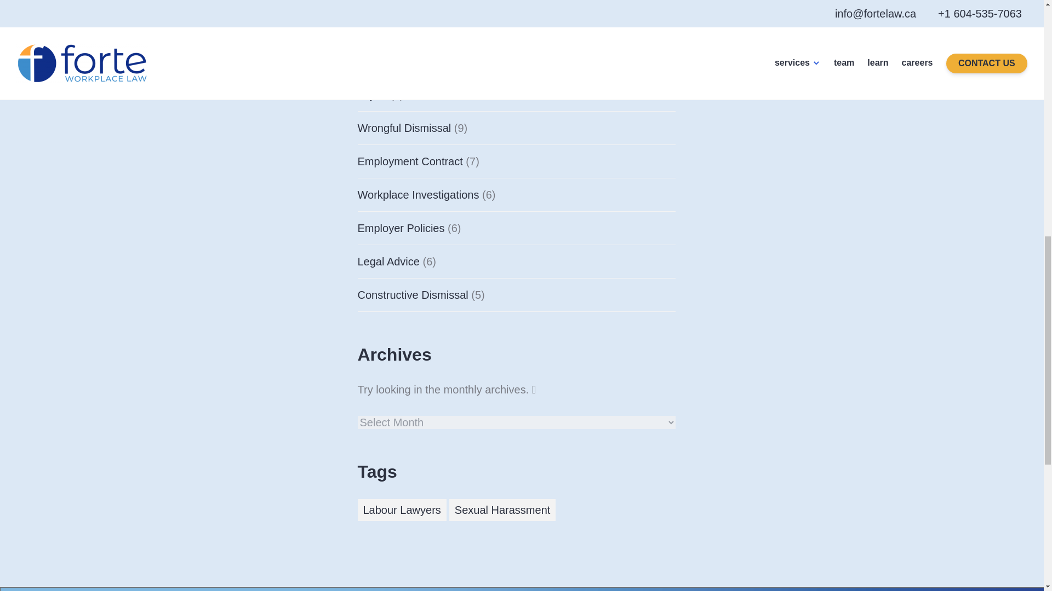 The image size is (1052, 591). I want to click on Employment Contract, so click(410, 161).